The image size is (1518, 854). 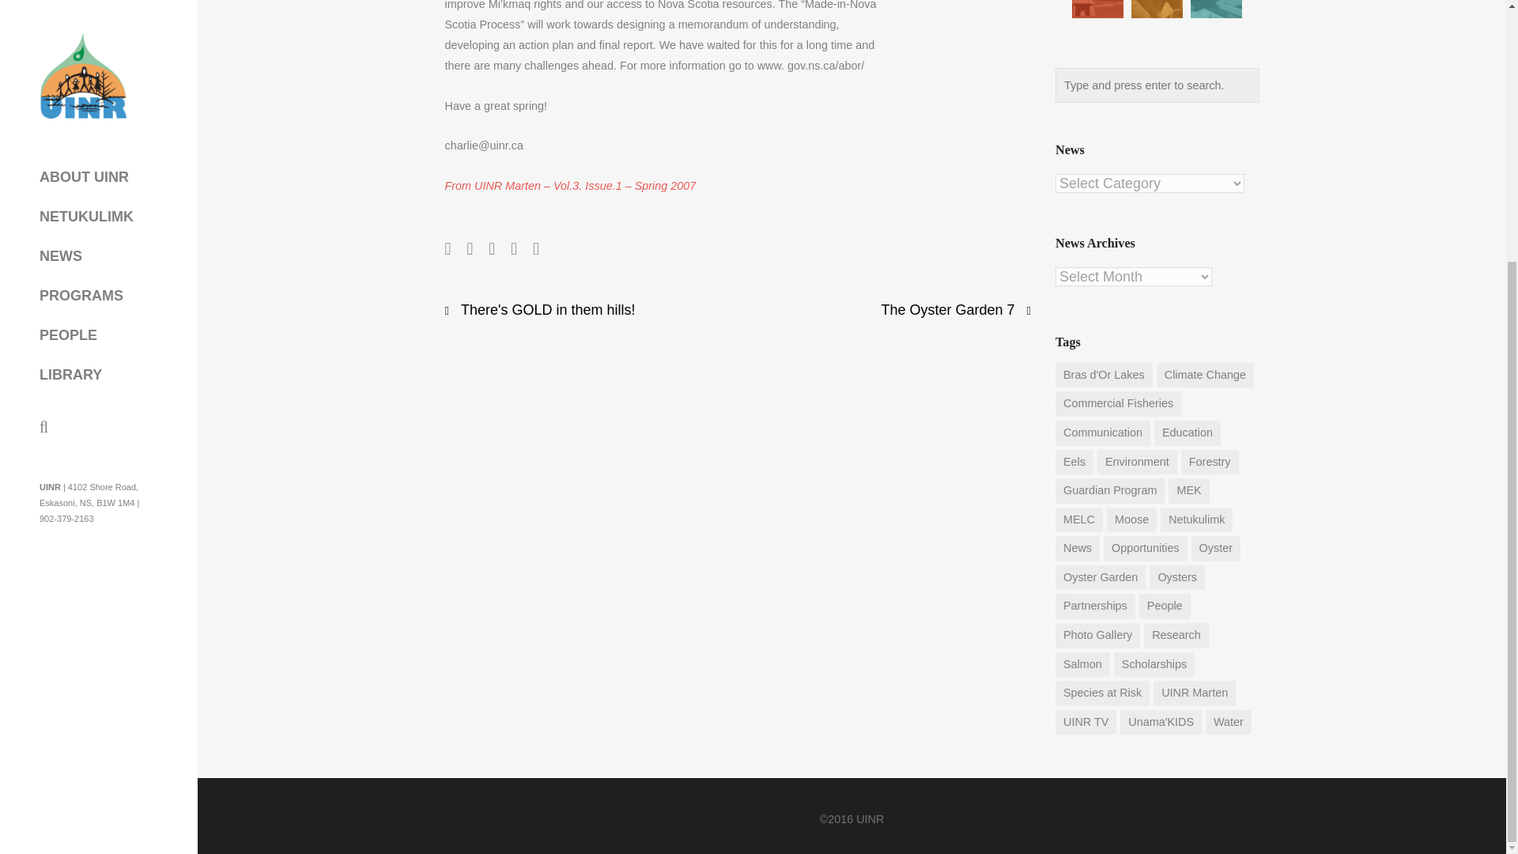 I want to click on Climate Change, so click(x=1205, y=376).